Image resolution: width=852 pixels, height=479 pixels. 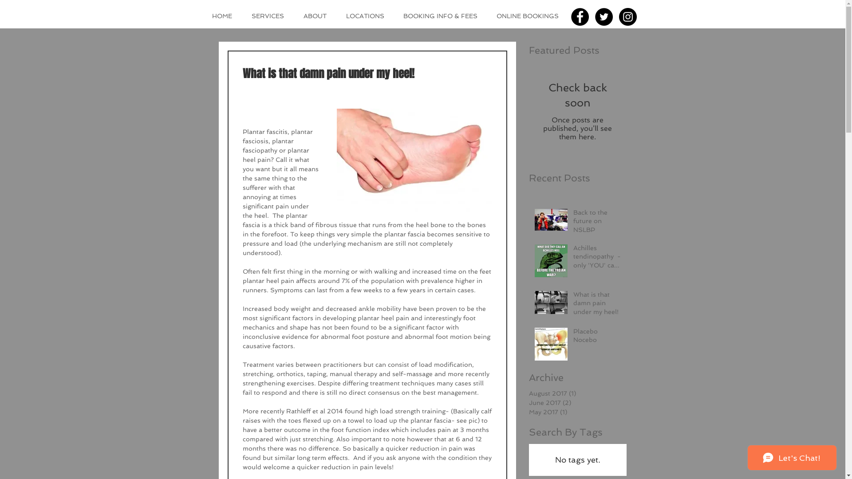 I want to click on What is that damn pain under my heel!, so click(x=597, y=305).